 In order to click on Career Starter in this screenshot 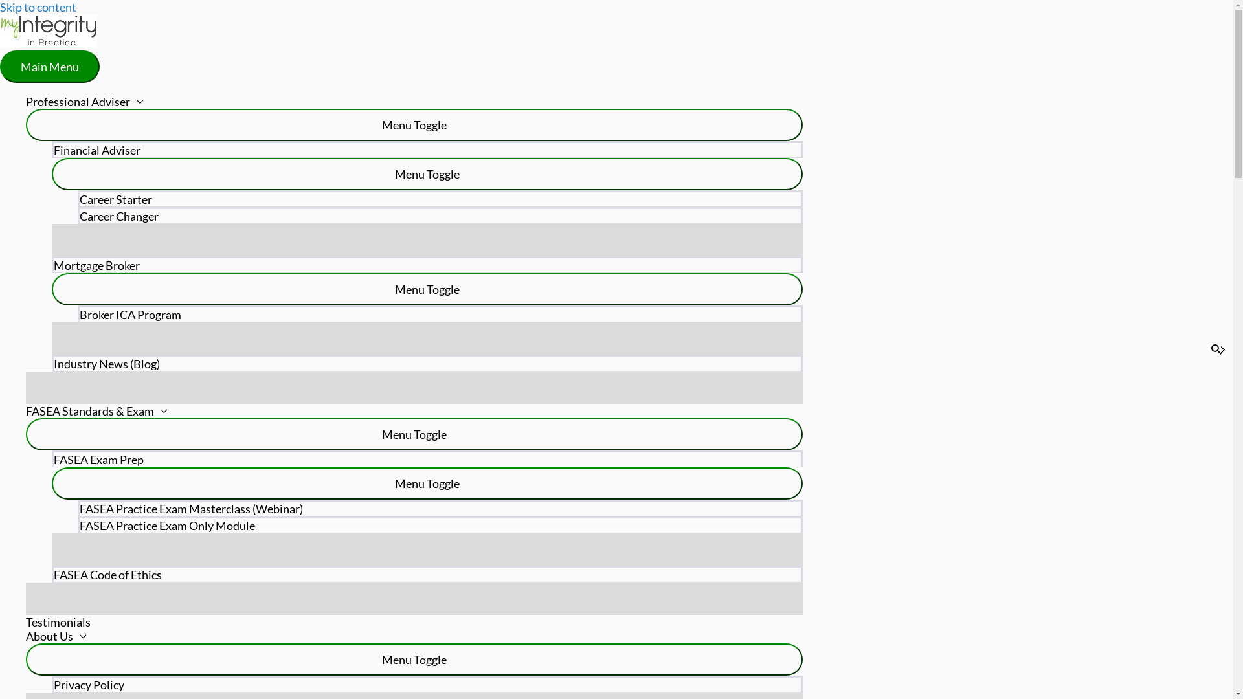, I will do `click(440, 199)`.